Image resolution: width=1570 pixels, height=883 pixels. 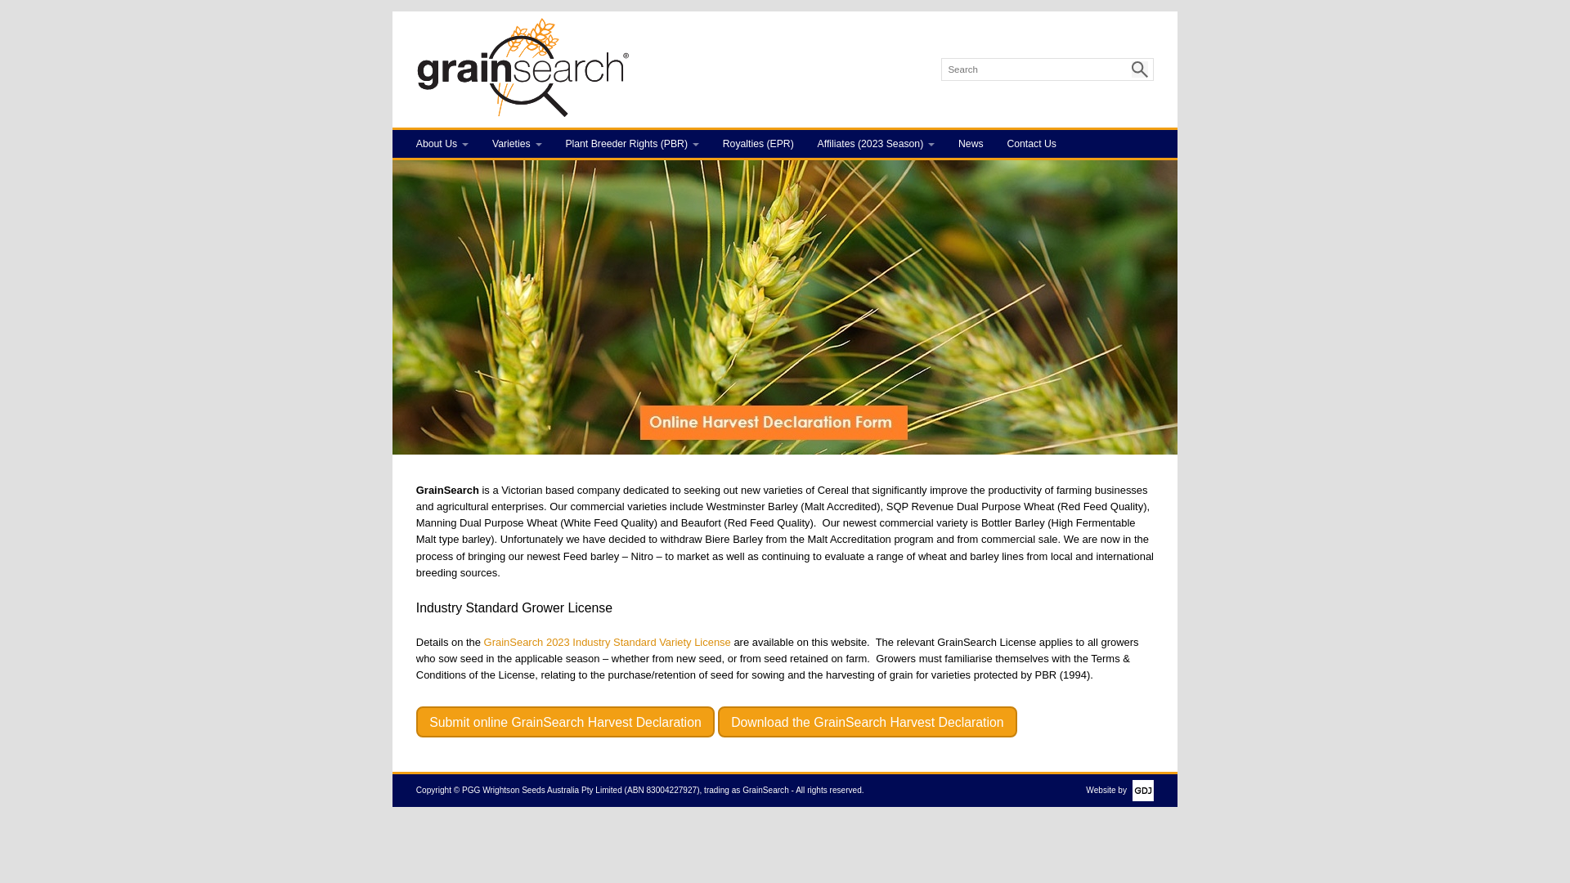 What do you see at coordinates (868, 723) in the screenshot?
I see `Download the GrainSearch Harvest Declaration` at bounding box center [868, 723].